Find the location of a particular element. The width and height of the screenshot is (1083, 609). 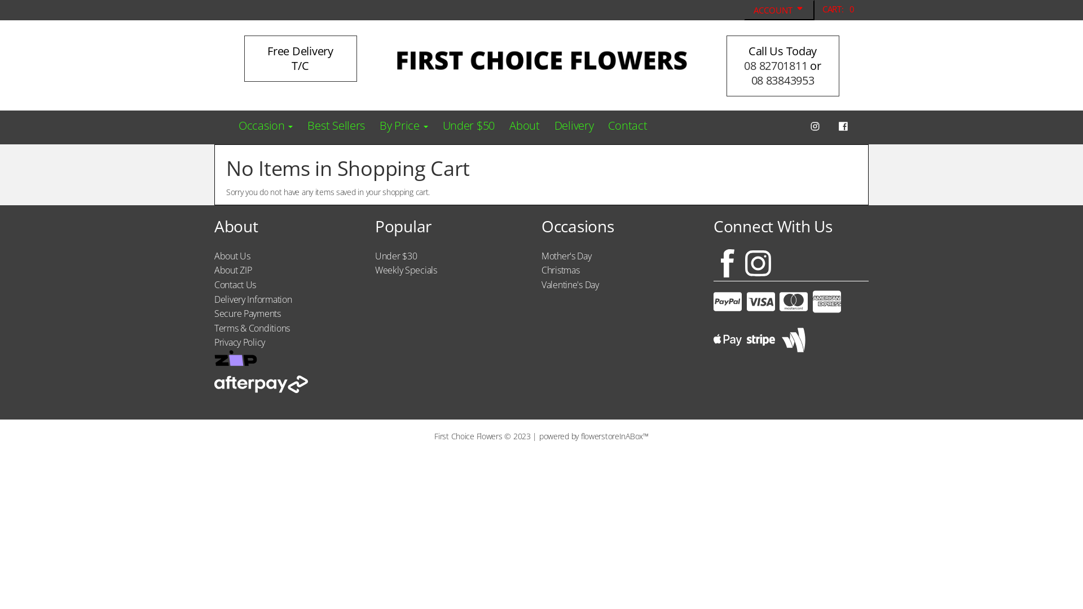

Privacy Policy is located at coordinates (240, 342).